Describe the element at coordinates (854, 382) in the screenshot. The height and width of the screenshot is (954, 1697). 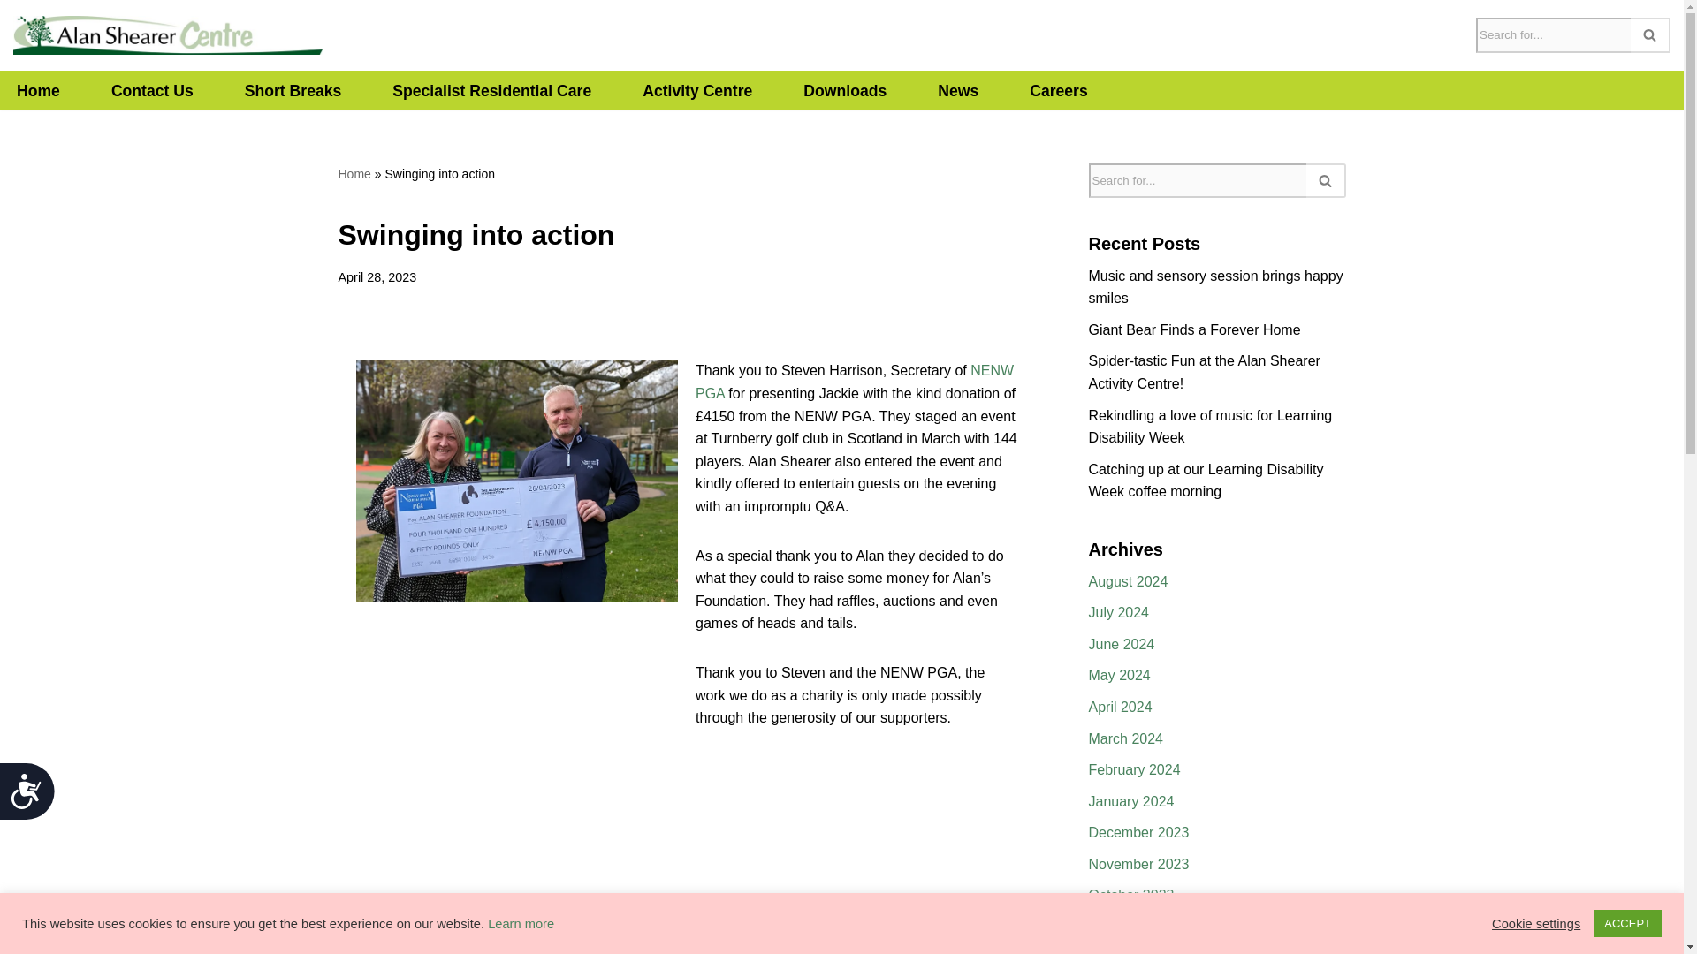
I see `NENW PGA` at that location.